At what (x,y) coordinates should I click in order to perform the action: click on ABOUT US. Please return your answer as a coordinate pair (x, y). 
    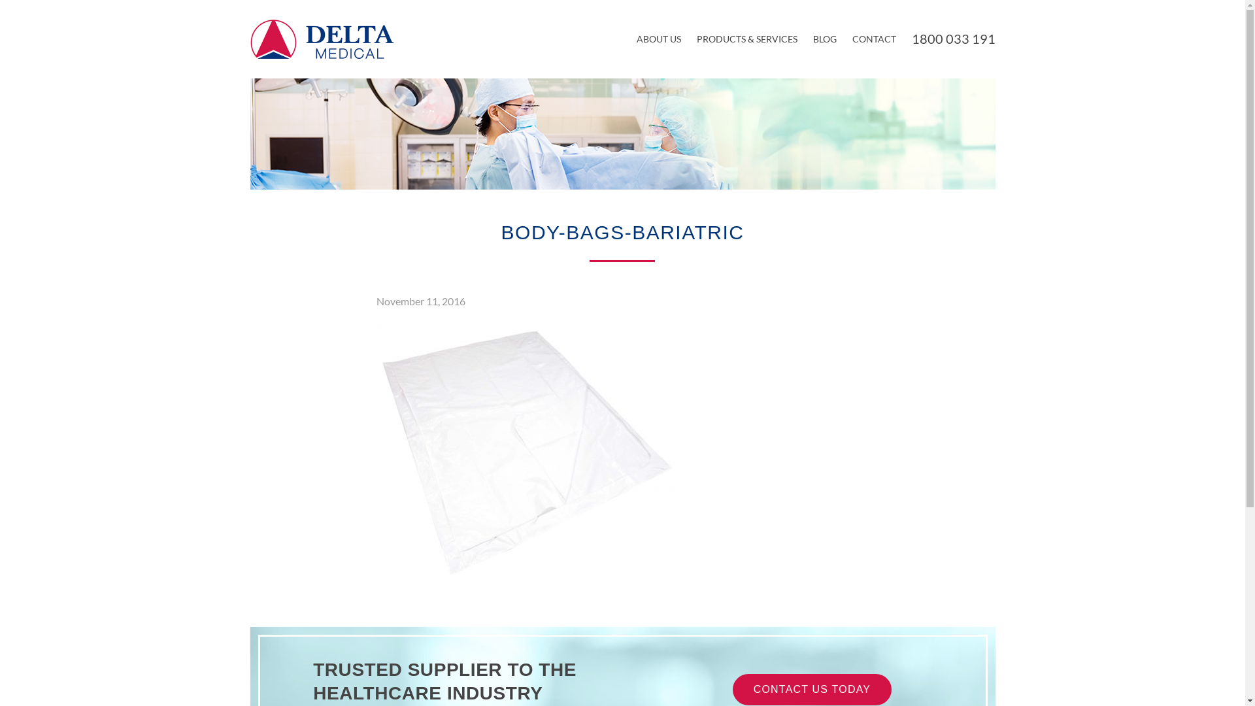
    Looking at the image, I should click on (659, 39).